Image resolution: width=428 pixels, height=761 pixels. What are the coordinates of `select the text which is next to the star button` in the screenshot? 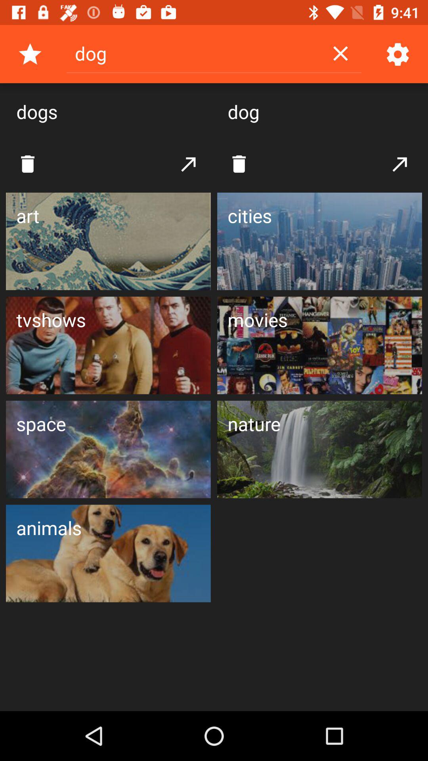 It's located at (193, 54).